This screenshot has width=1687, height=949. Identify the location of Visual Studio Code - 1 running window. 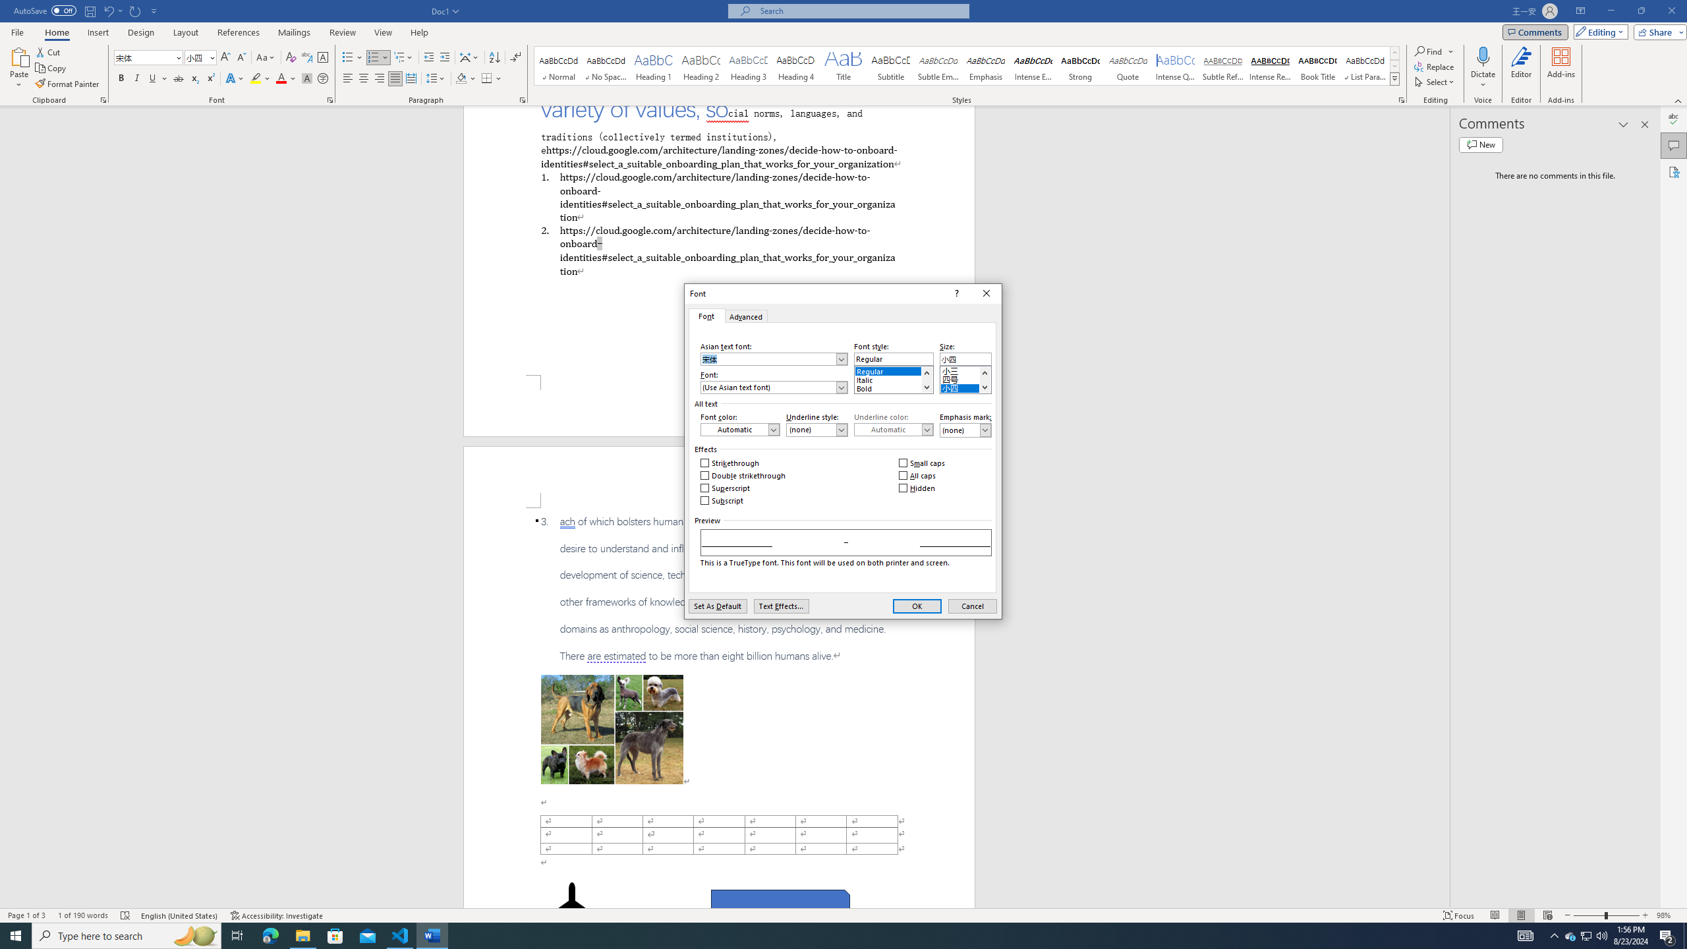
(401, 936).